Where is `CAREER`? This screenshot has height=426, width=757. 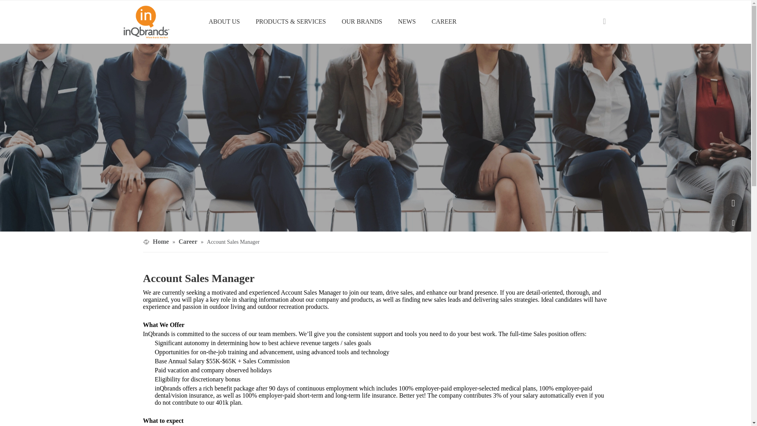 CAREER is located at coordinates (444, 21).